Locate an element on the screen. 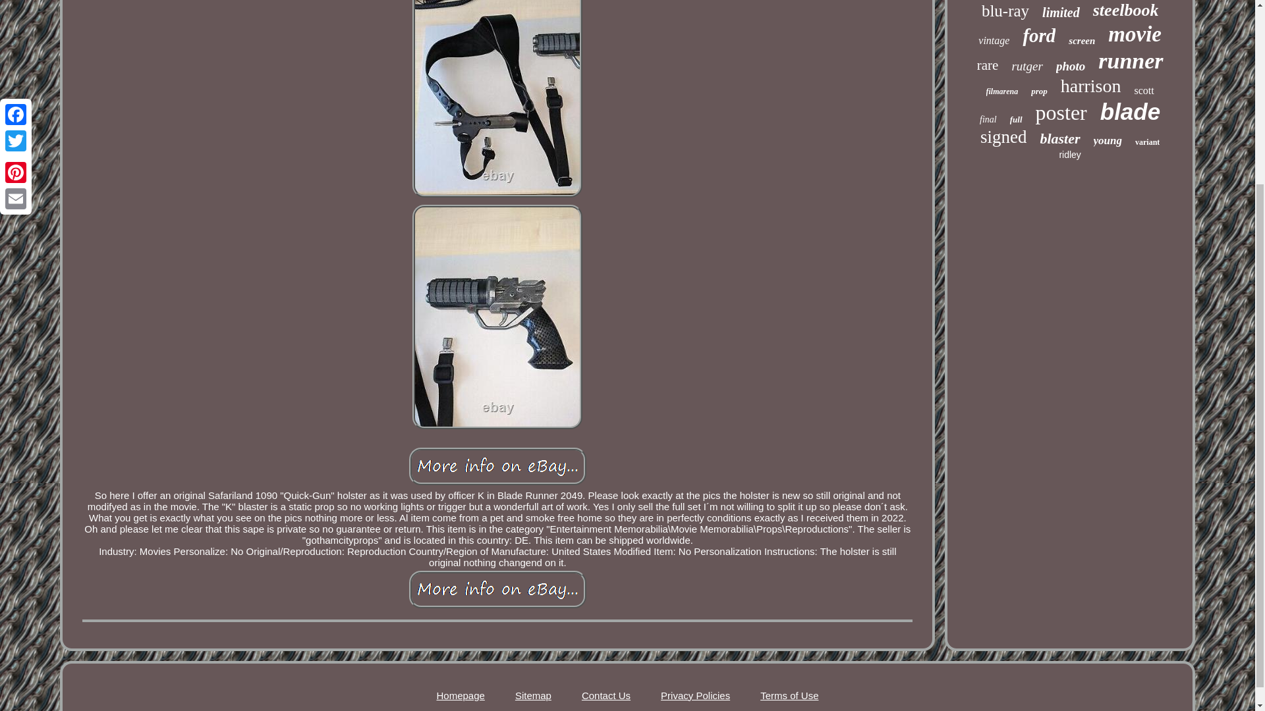 Image resolution: width=1265 pixels, height=711 pixels. scott is located at coordinates (1144, 90).